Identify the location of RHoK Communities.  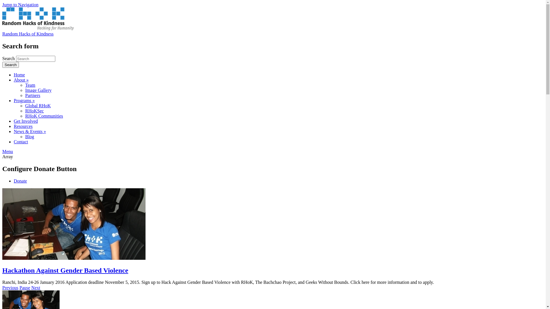
(44, 116).